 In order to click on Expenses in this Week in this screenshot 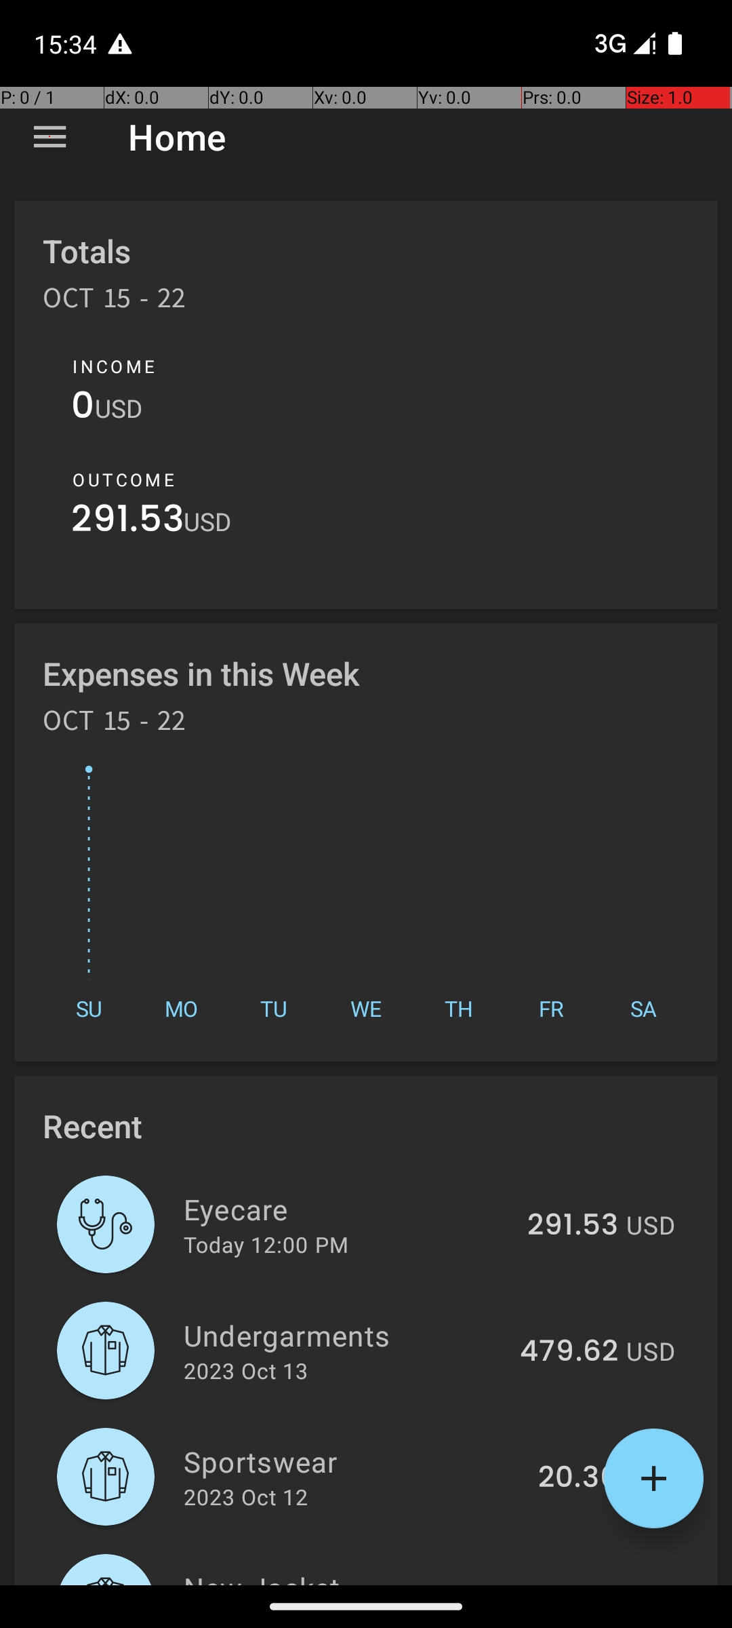, I will do `click(202, 673)`.